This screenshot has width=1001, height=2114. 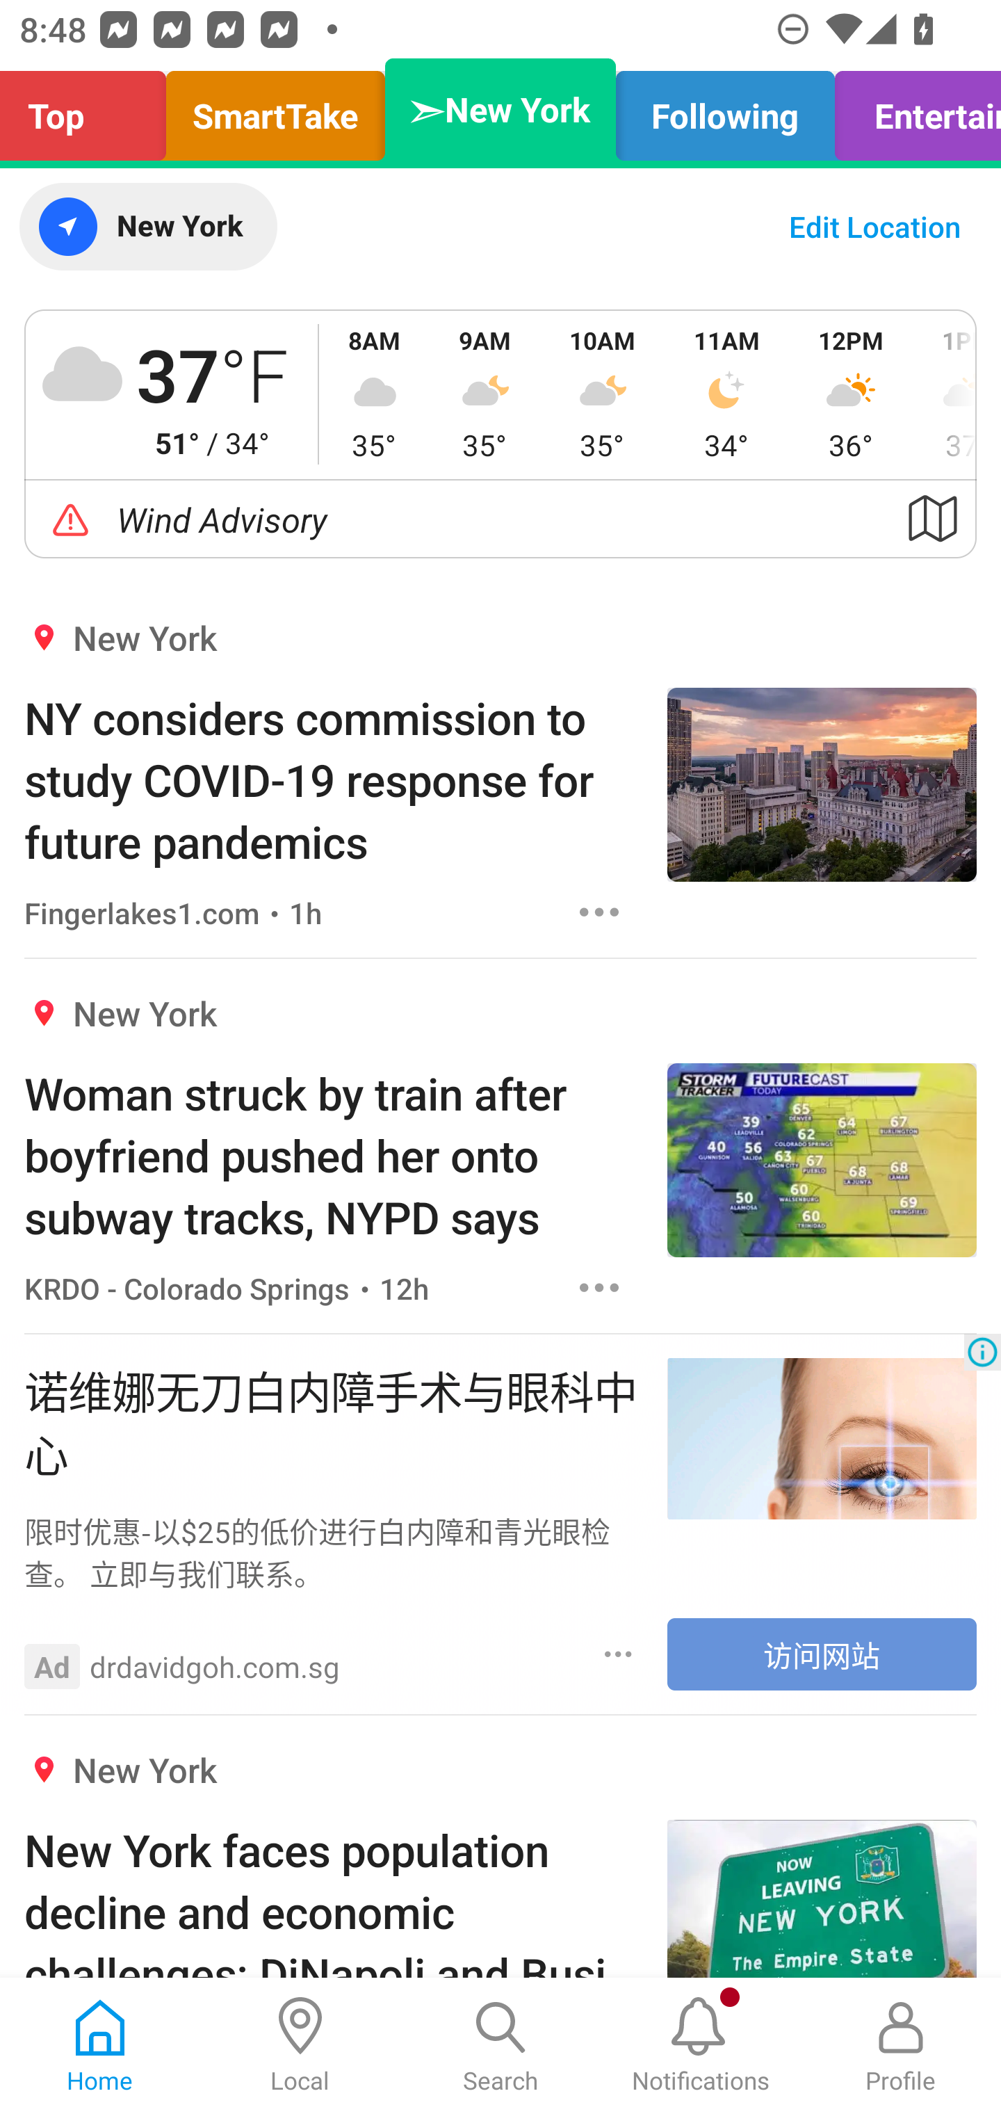 What do you see at coordinates (726, 394) in the screenshot?
I see `11AM 34°` at bounding box center [726, 394].